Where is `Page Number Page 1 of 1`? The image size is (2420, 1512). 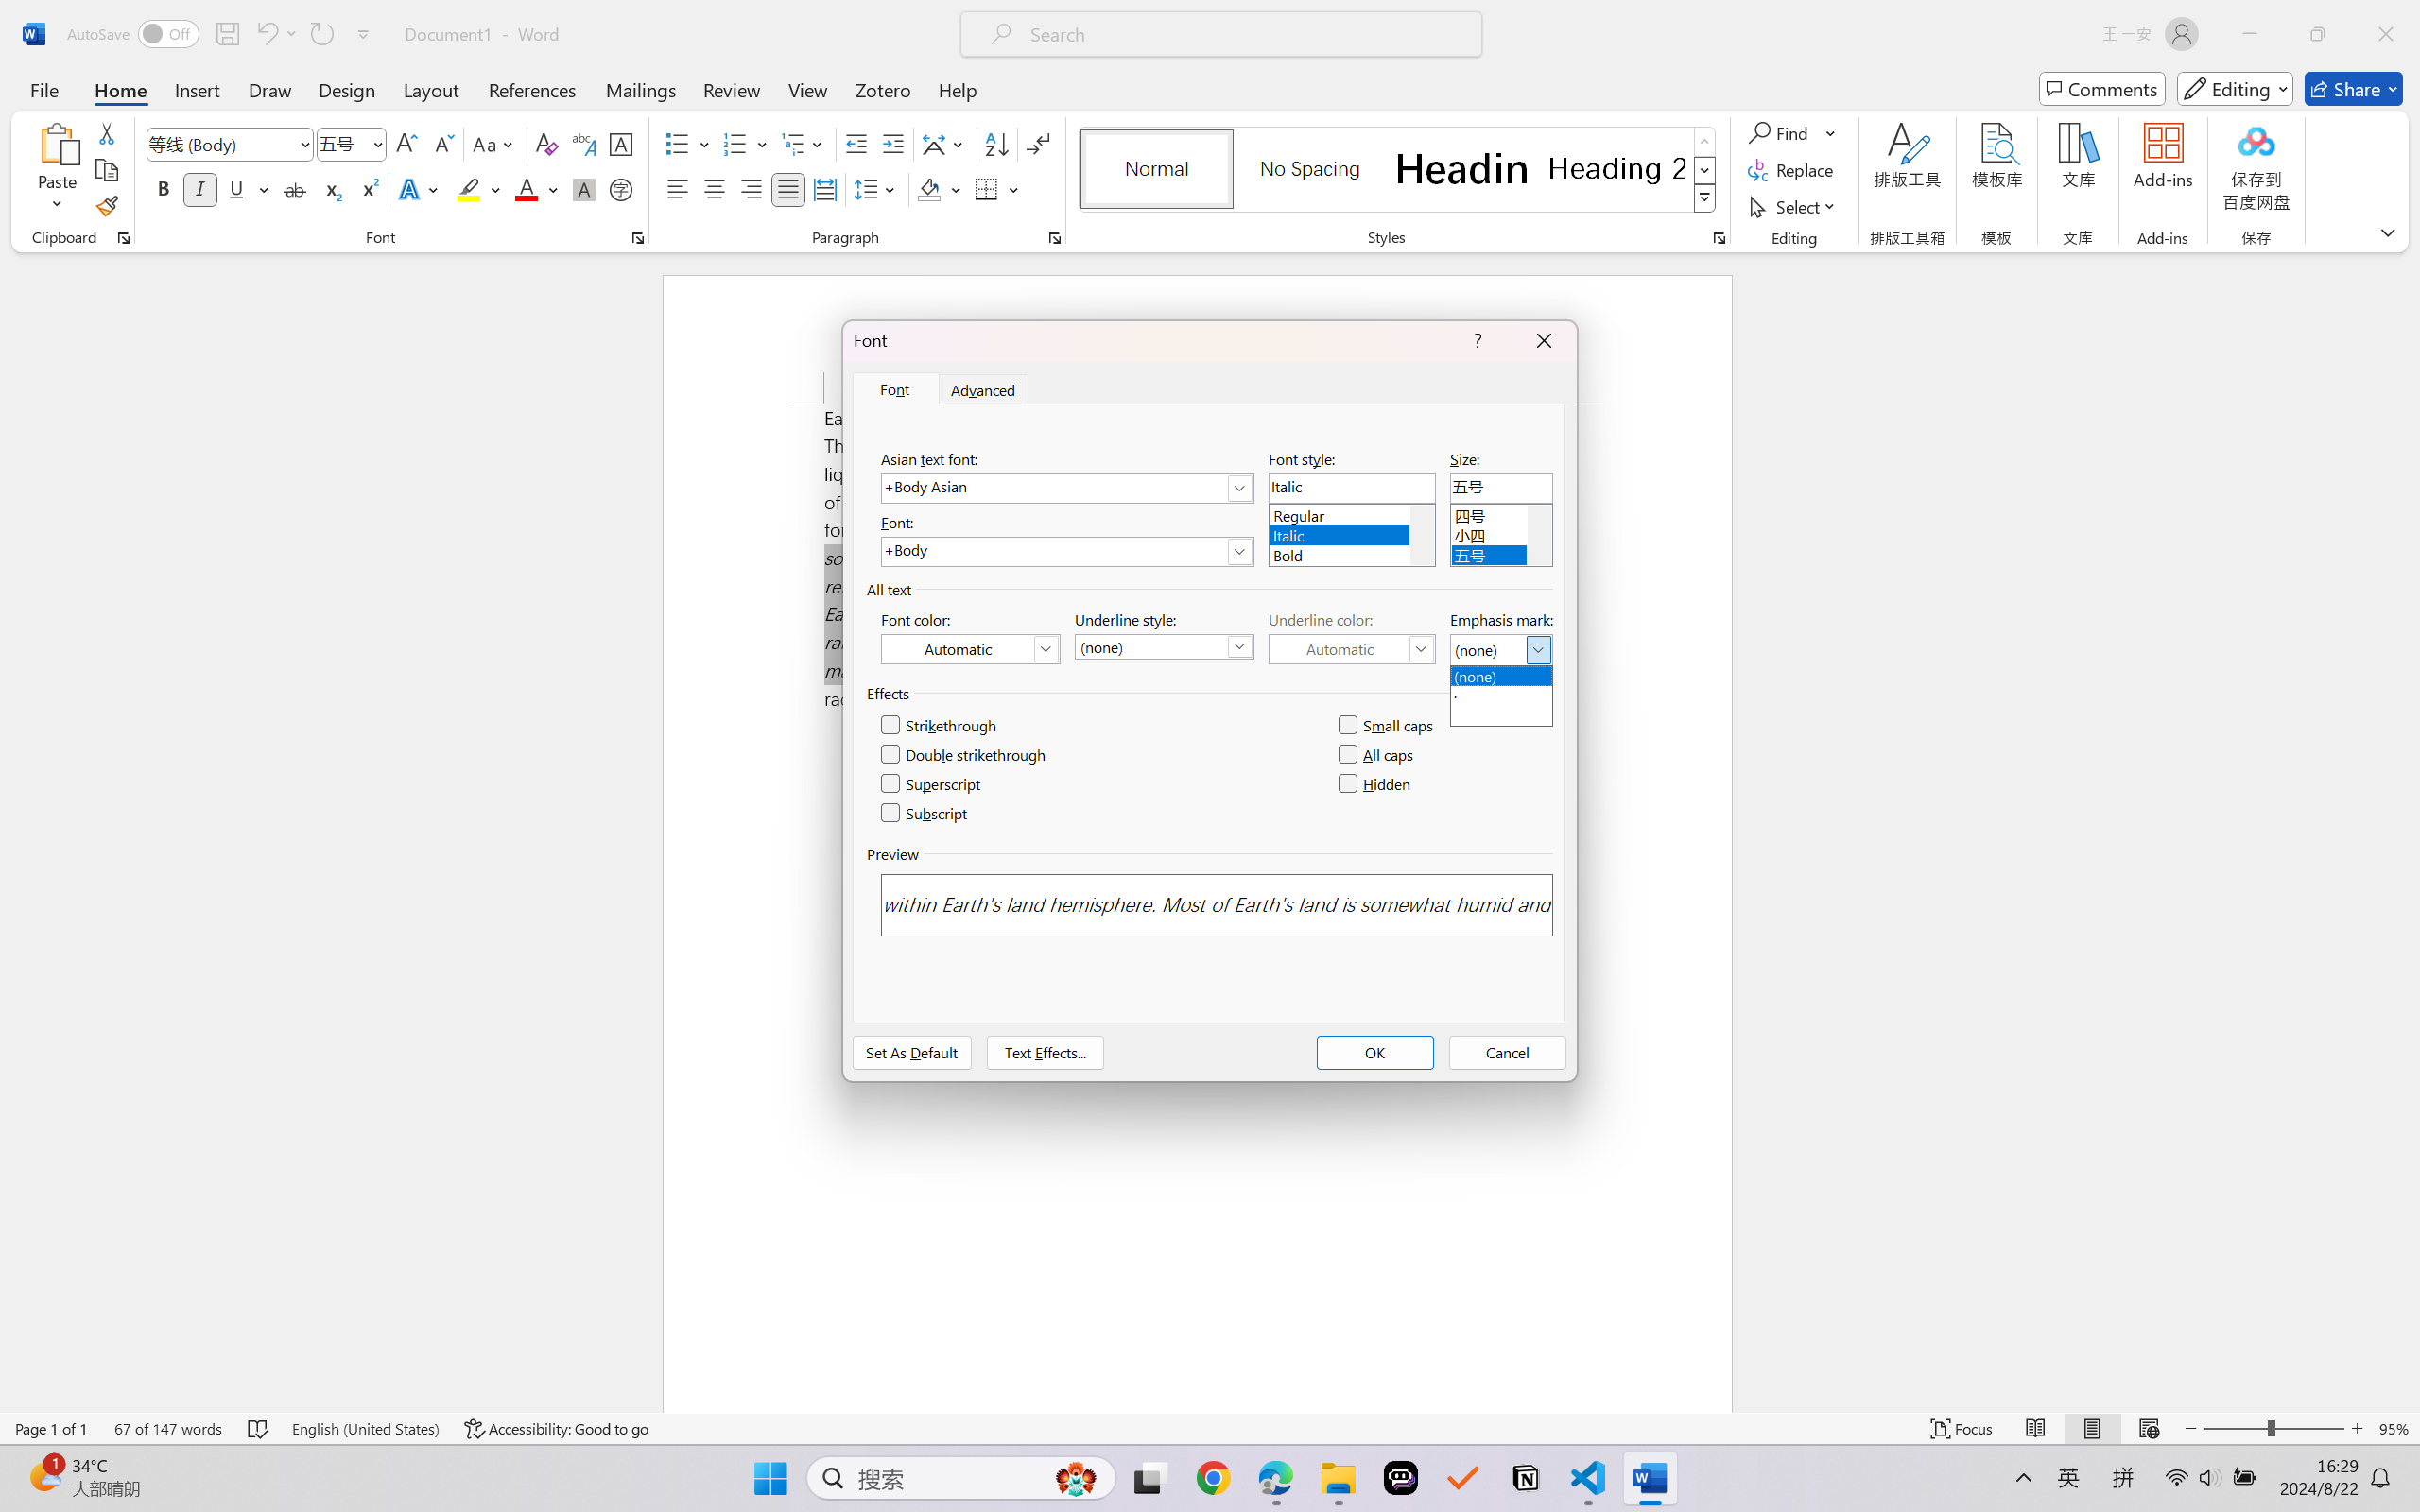
Page Number Page 1 of 1 is located at coordinates (51, 1429).